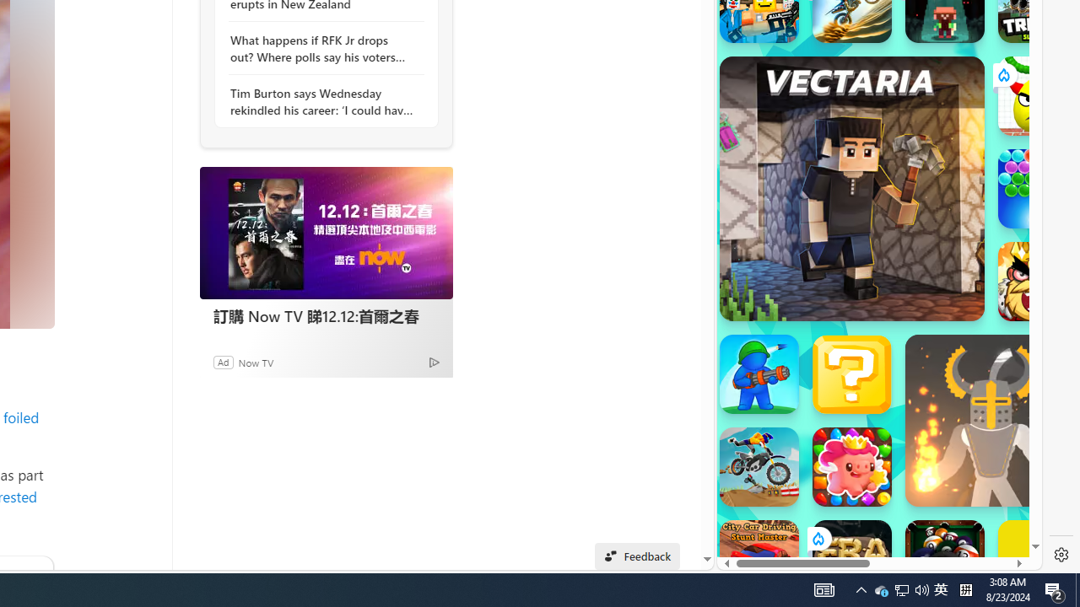 The height and width of the screenshot is (607, 1080). Describe the element at coordinates (759, 374) in the screenshot. I see `War Master` at that location.